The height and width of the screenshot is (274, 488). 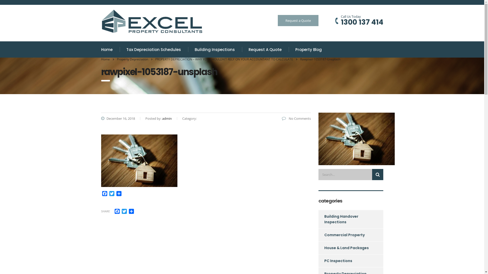 What do you see at coordinates (107, 49) in the screenshot?
I see `Home` at bounding box center [107, 49].